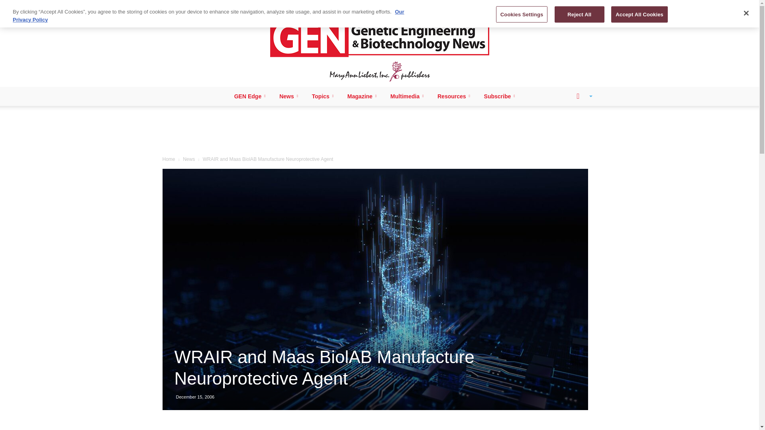 The height and width of the screenshot is (430, 765). Describe the element at coordinates (189, 159) in the screenshot. I see `View all posts in News` at that location.